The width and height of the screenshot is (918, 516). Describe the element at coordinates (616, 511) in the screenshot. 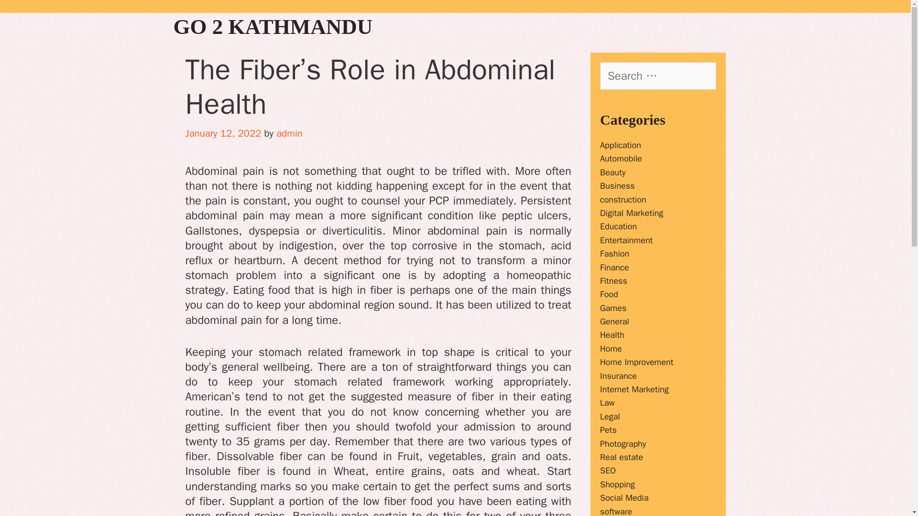

I see `software` at that location.